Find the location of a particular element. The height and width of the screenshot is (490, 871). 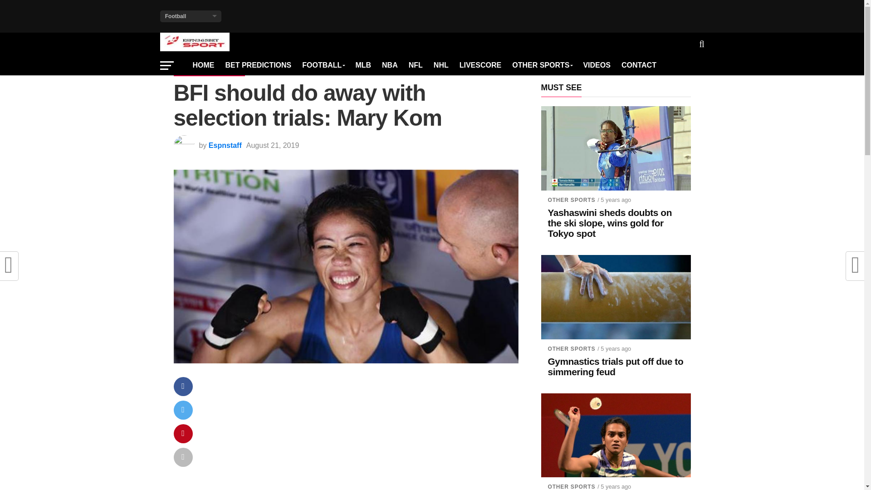

HOME is located at coordinates (203, 65).